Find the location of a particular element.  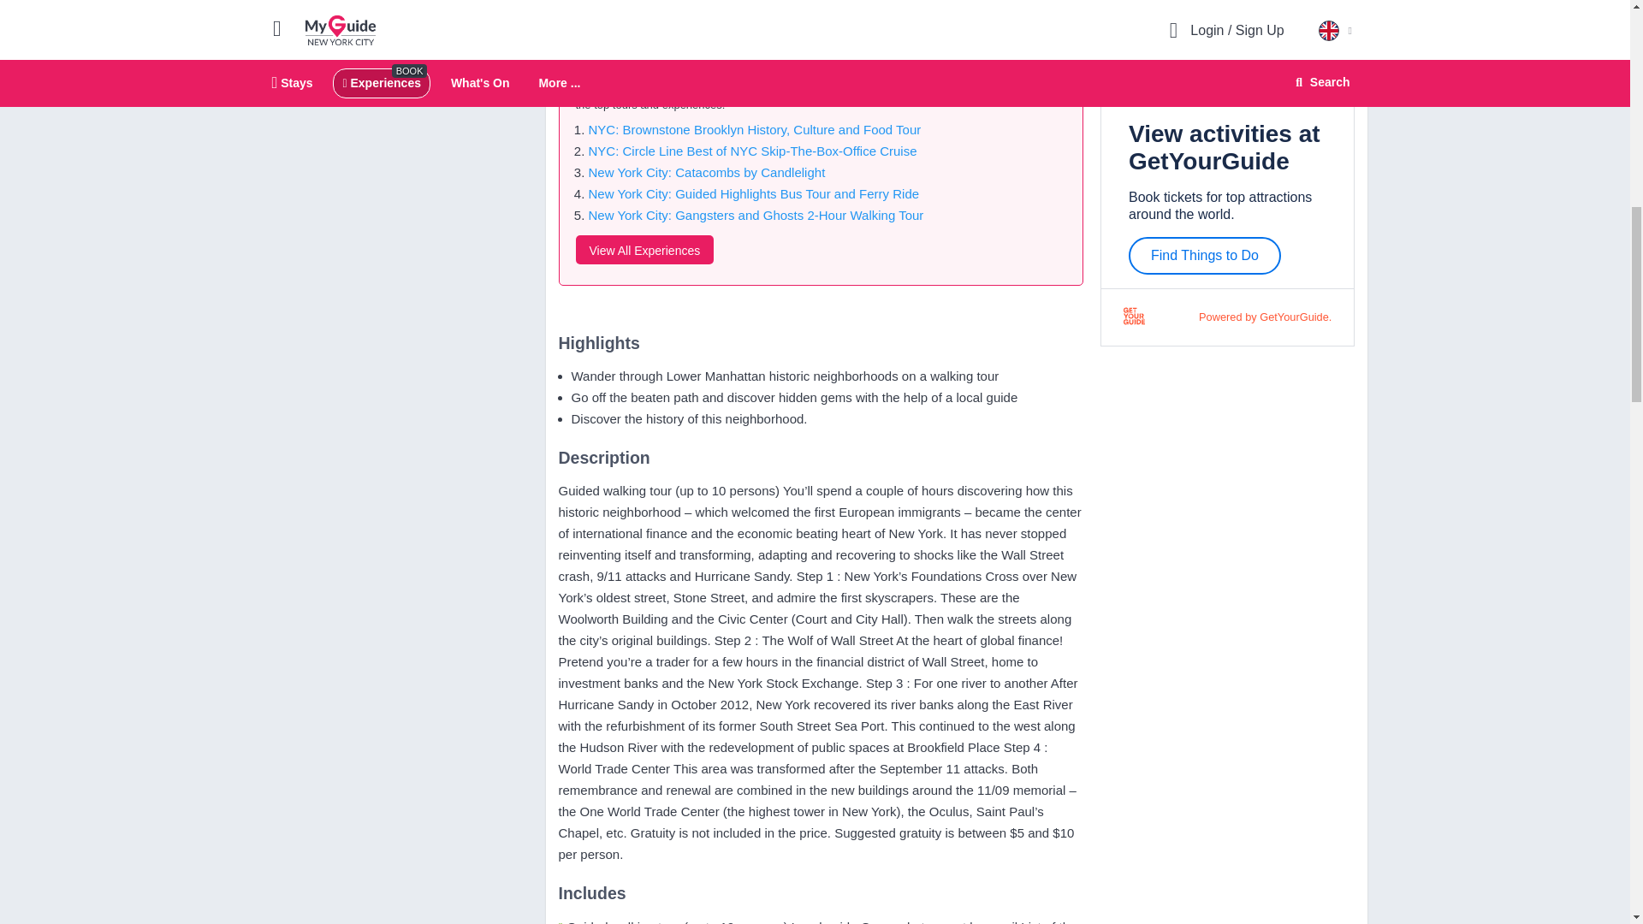

View All Experiences is located at coordinates (644, 250).